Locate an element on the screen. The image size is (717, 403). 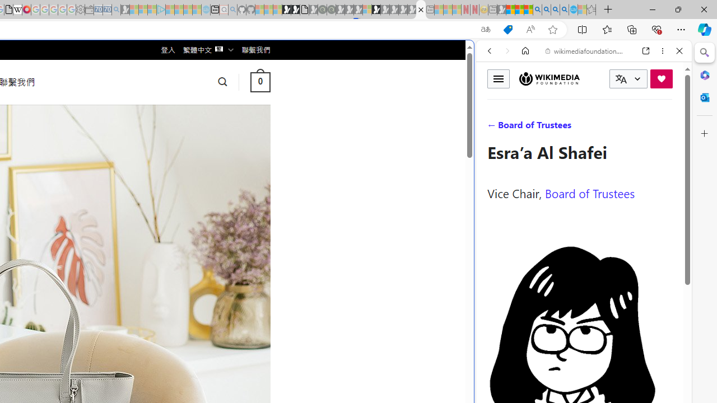
Future Focus Report 2024 - Sleeping is located at coordinates (331, 10).